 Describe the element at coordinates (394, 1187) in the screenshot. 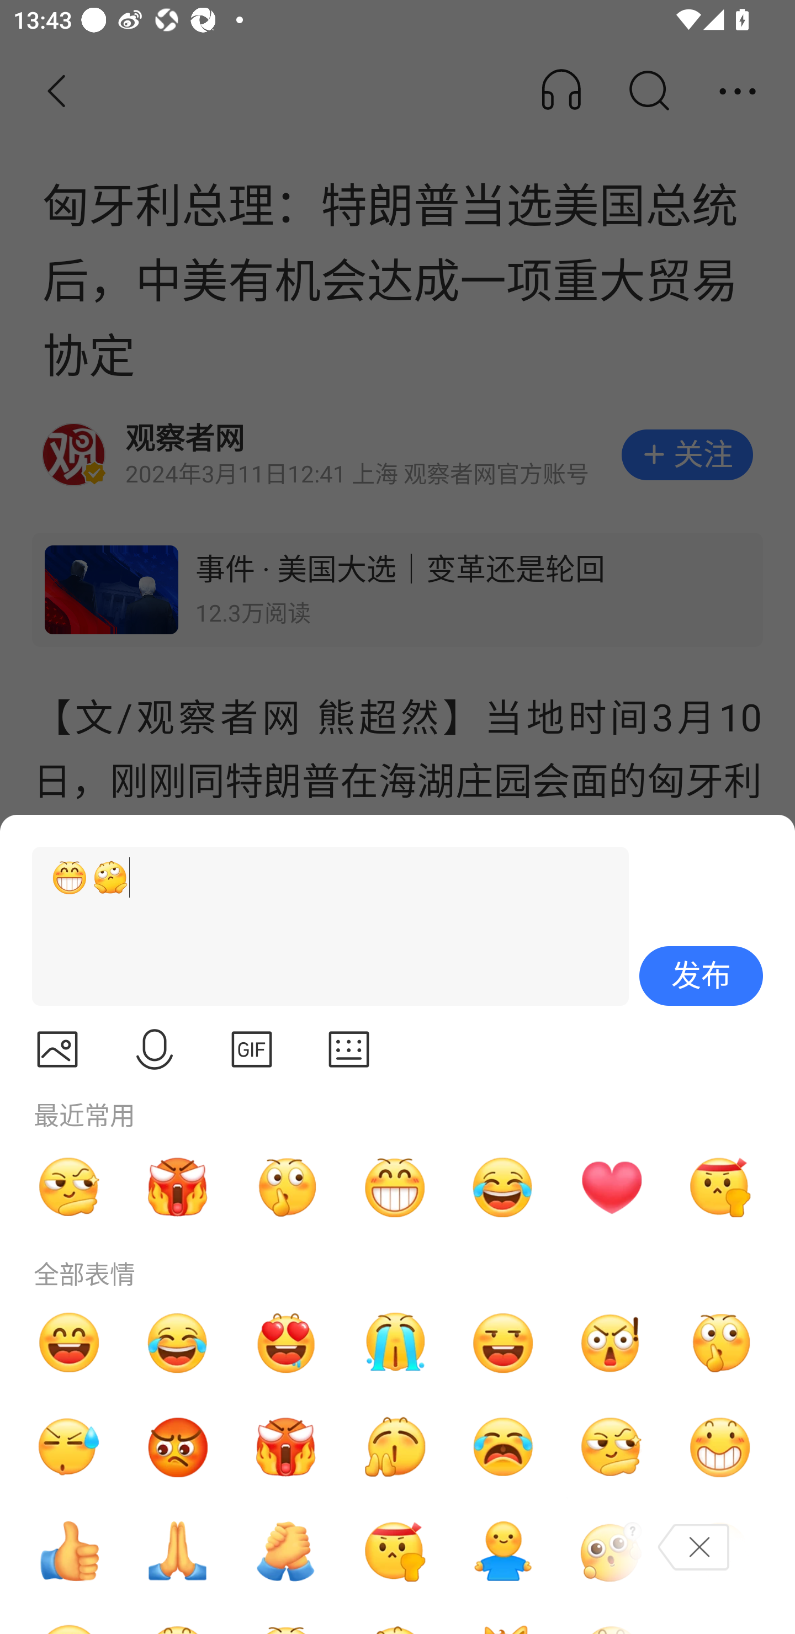

I see `呲牙` at that location.